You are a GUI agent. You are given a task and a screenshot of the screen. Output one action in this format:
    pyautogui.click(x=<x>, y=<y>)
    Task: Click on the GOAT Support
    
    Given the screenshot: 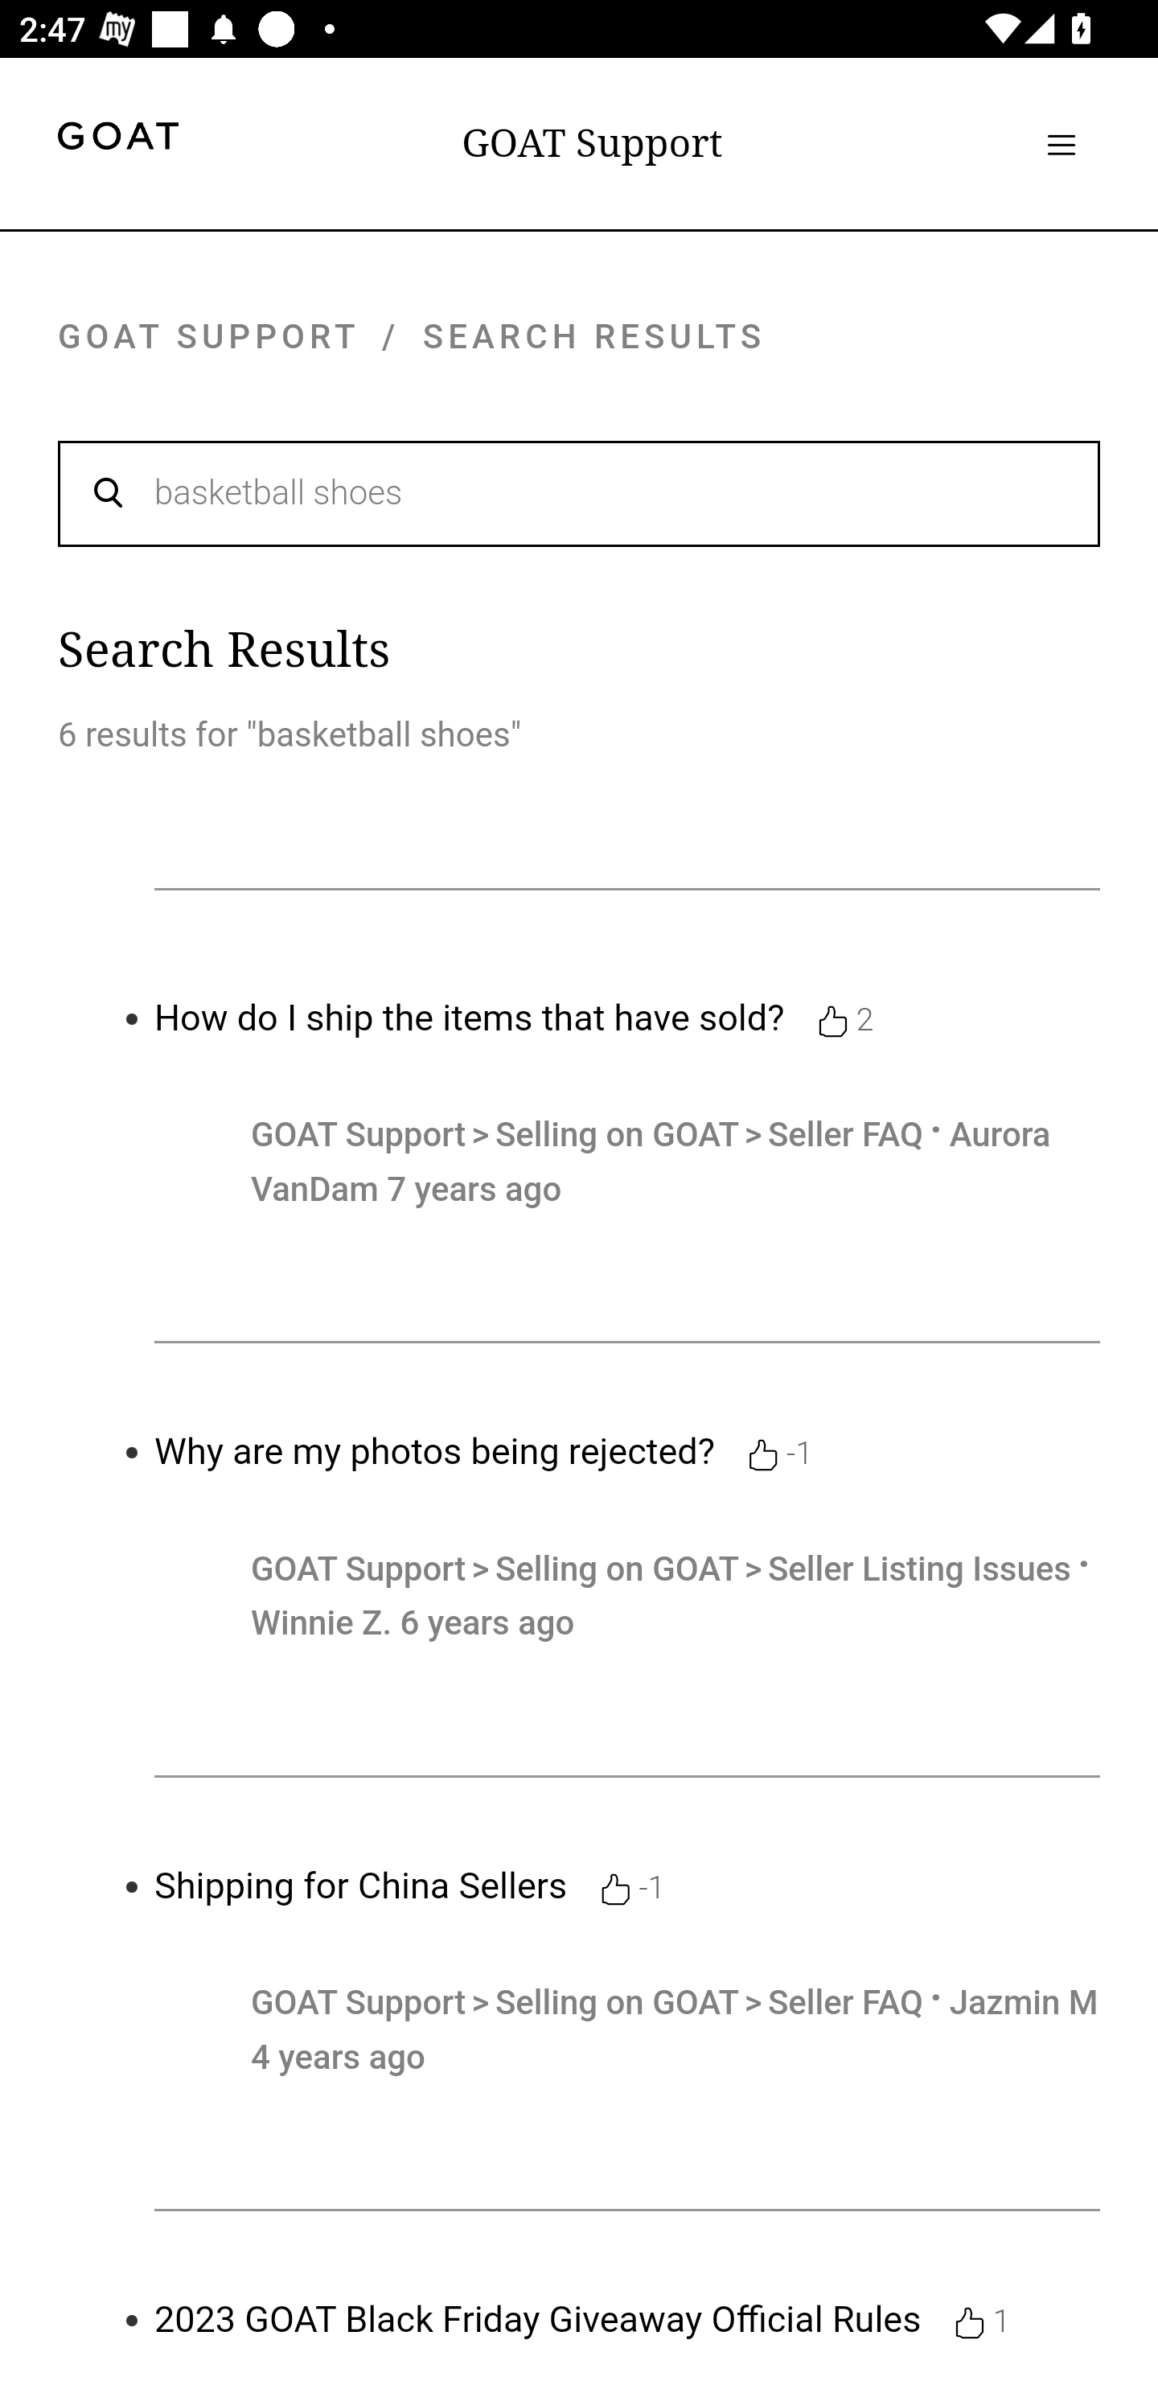 What is the action you would take?
    pyautogui.click(x=359, y=1570)
    